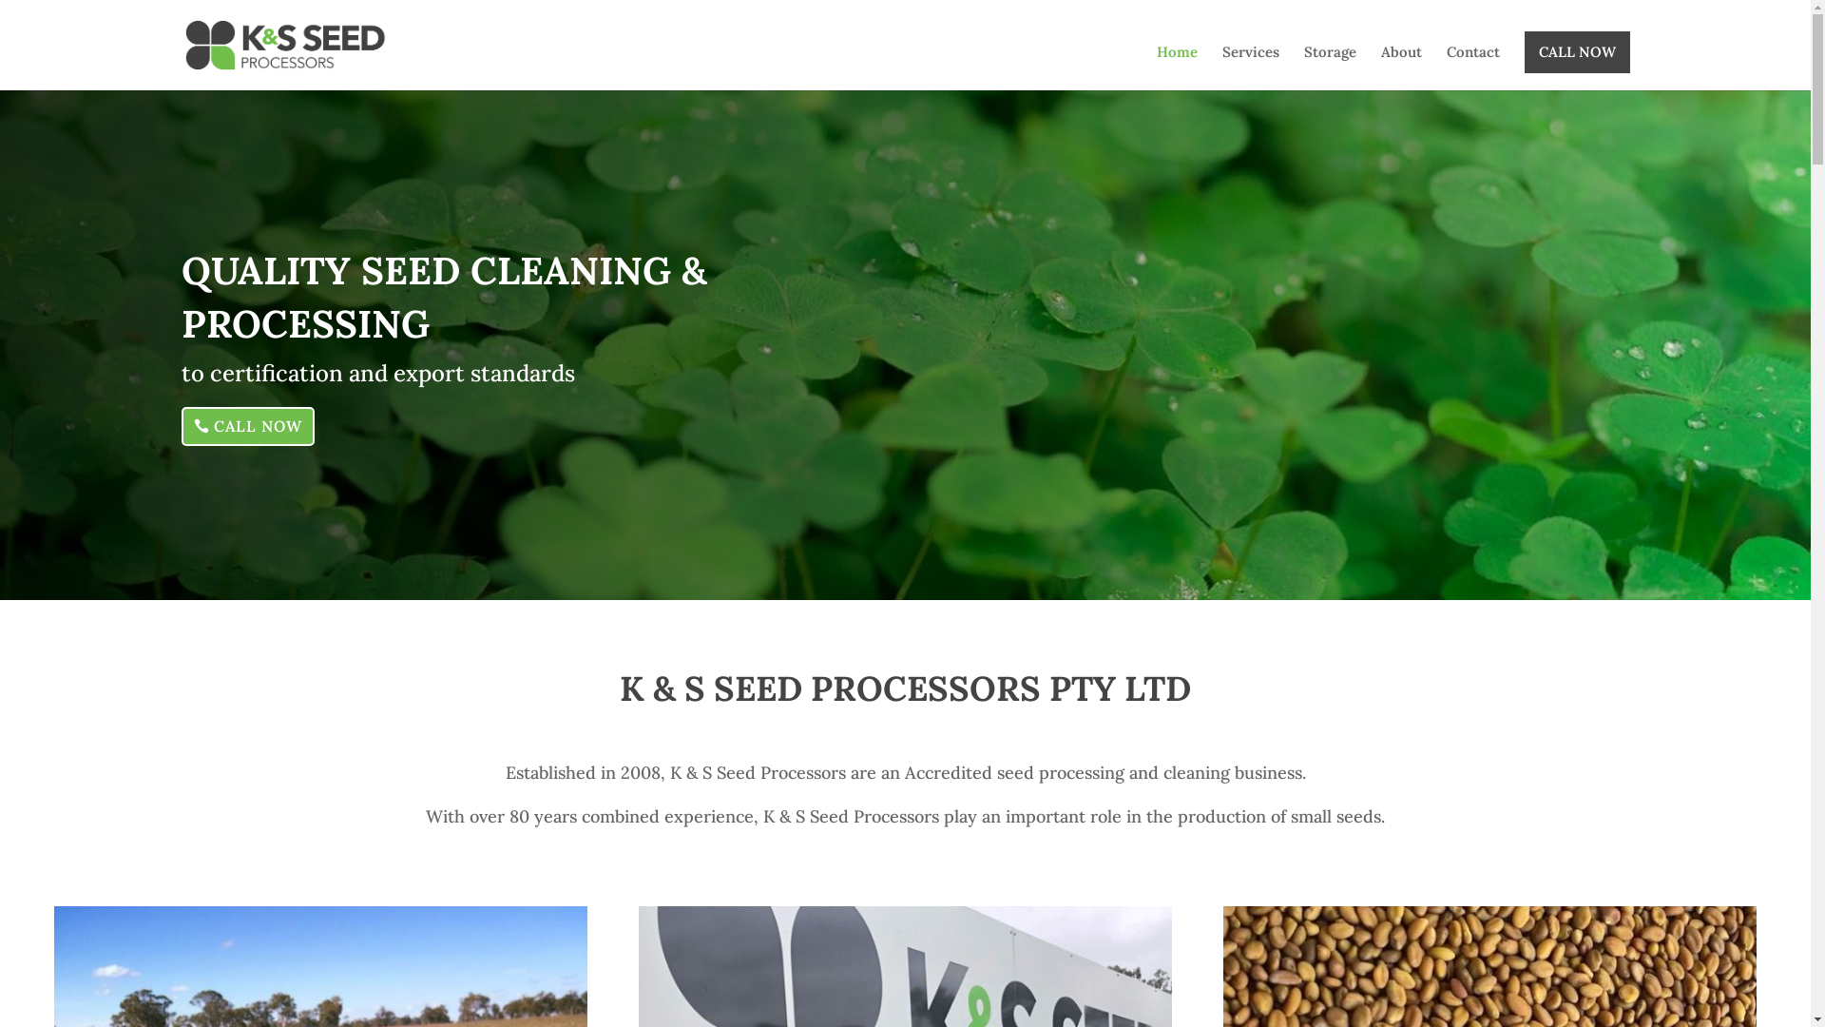  I want to click on CALL NOW, so click(1578, 52).